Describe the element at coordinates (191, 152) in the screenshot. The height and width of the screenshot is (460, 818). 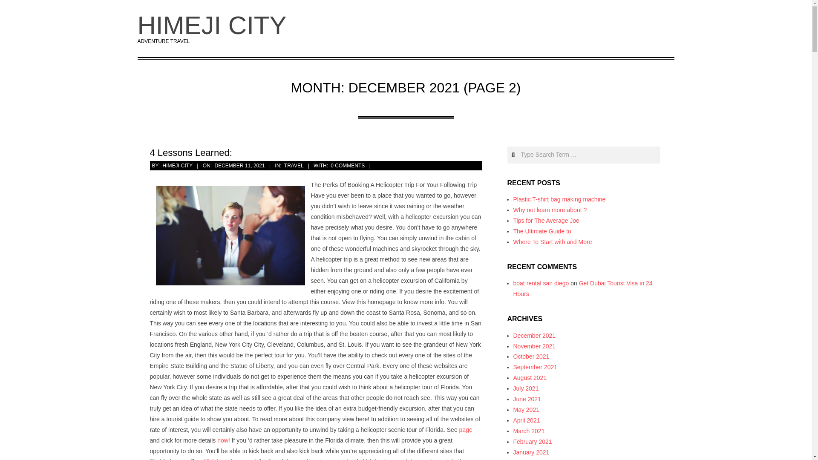
I see `4 Lessons Learned:` at that location.